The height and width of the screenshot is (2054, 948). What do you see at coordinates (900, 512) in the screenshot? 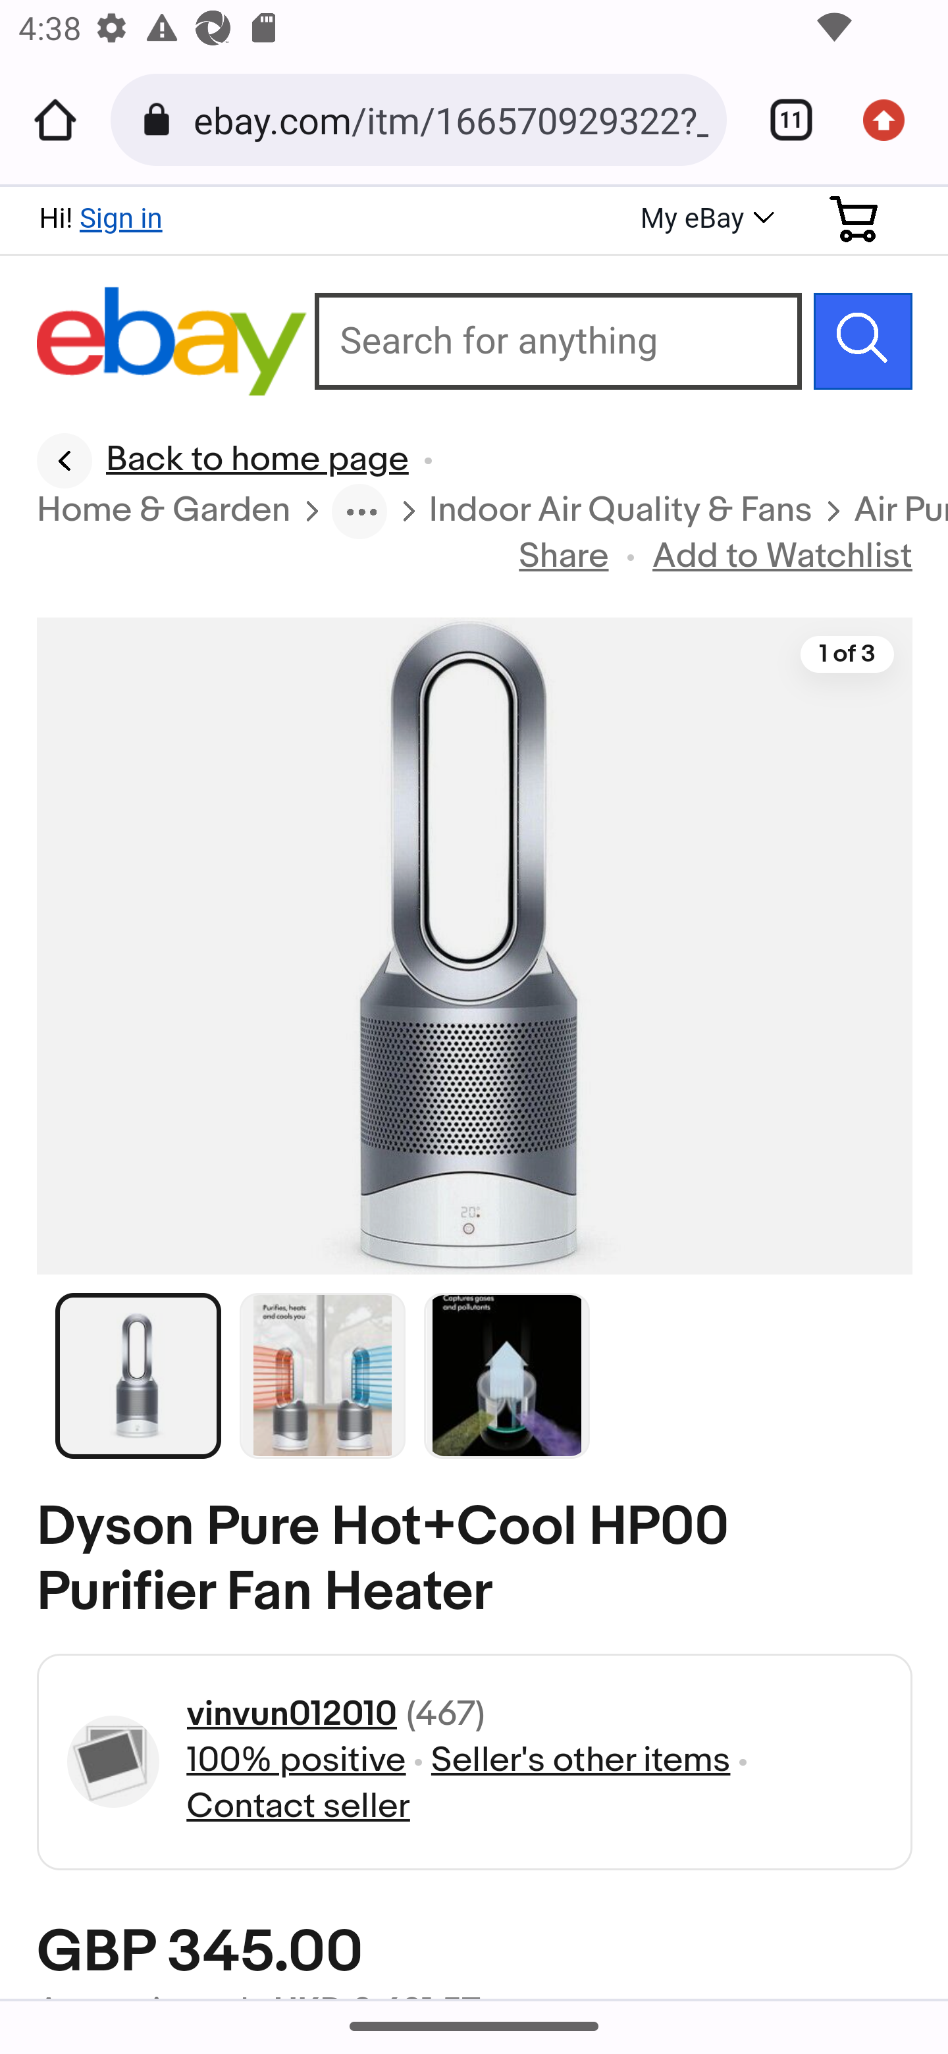
I see `Air Purifiers` at bounding box center [900, 512].